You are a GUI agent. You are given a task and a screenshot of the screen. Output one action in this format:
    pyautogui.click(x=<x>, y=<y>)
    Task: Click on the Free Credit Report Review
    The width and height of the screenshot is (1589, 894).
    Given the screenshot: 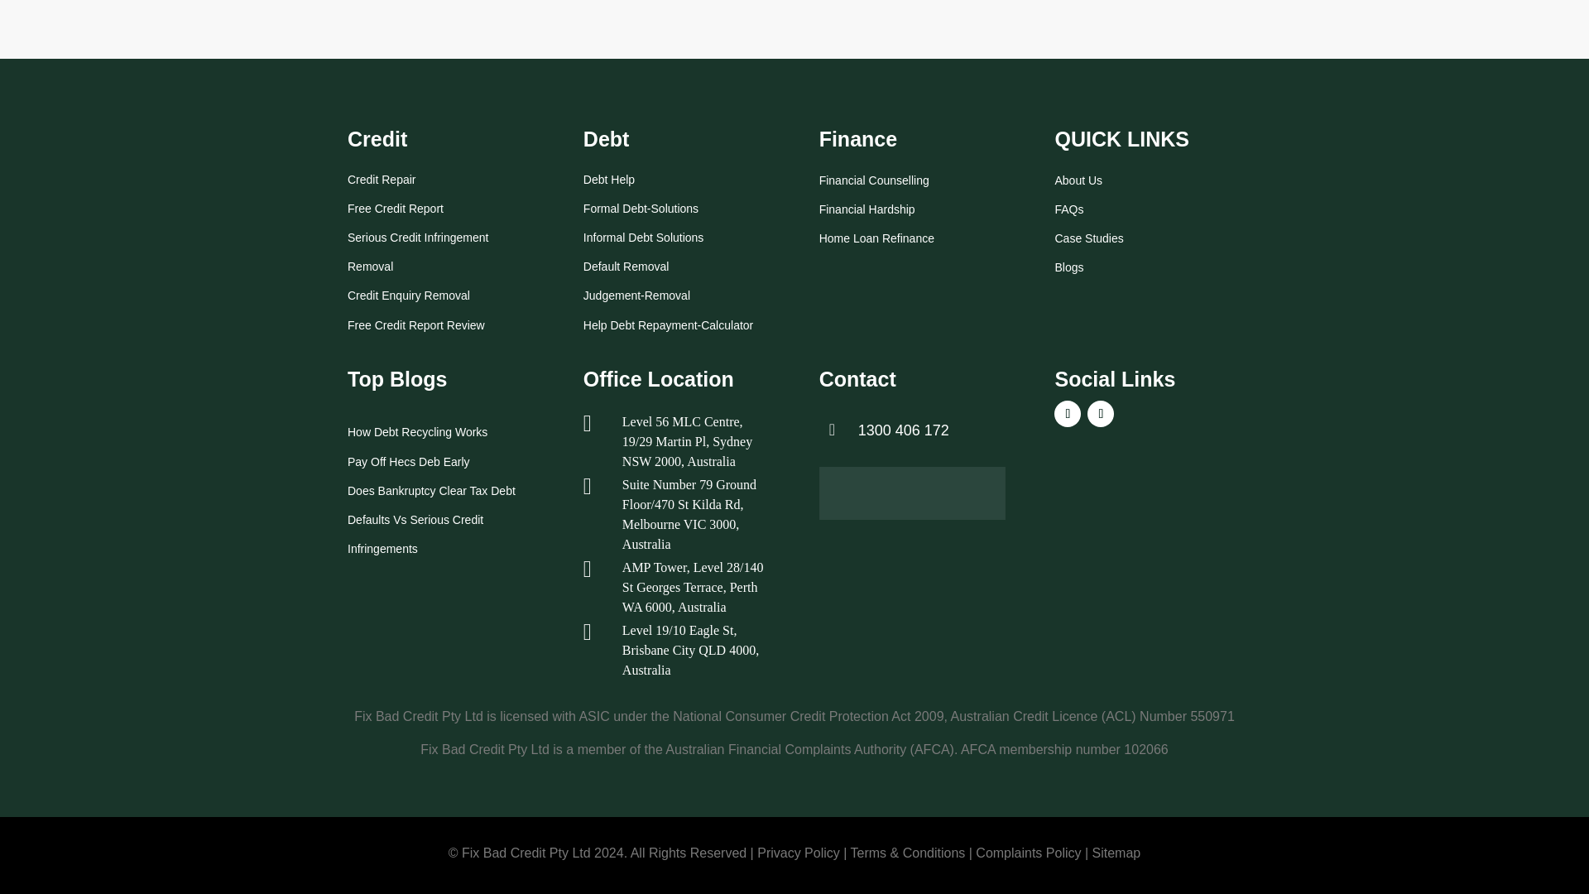 What is the action you would take?
    pyautogui.click(x=415, y=324)
    